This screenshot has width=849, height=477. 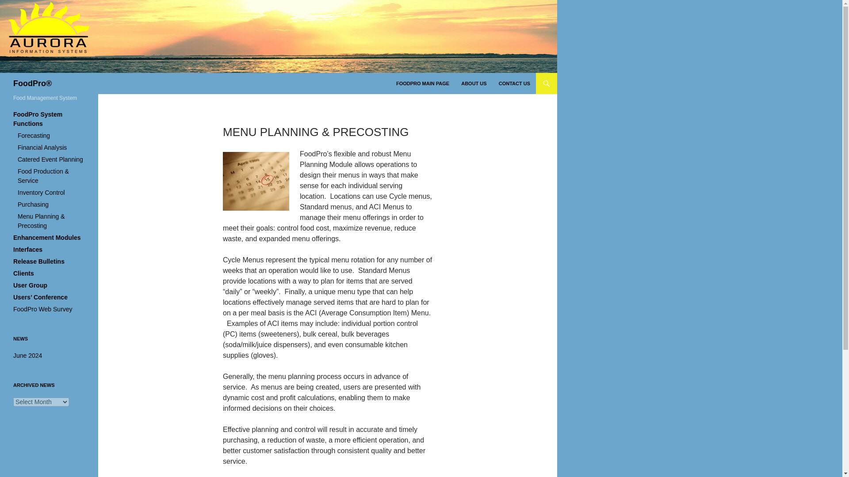 I want to click on Inventory Control, so click(x=42, y=192).